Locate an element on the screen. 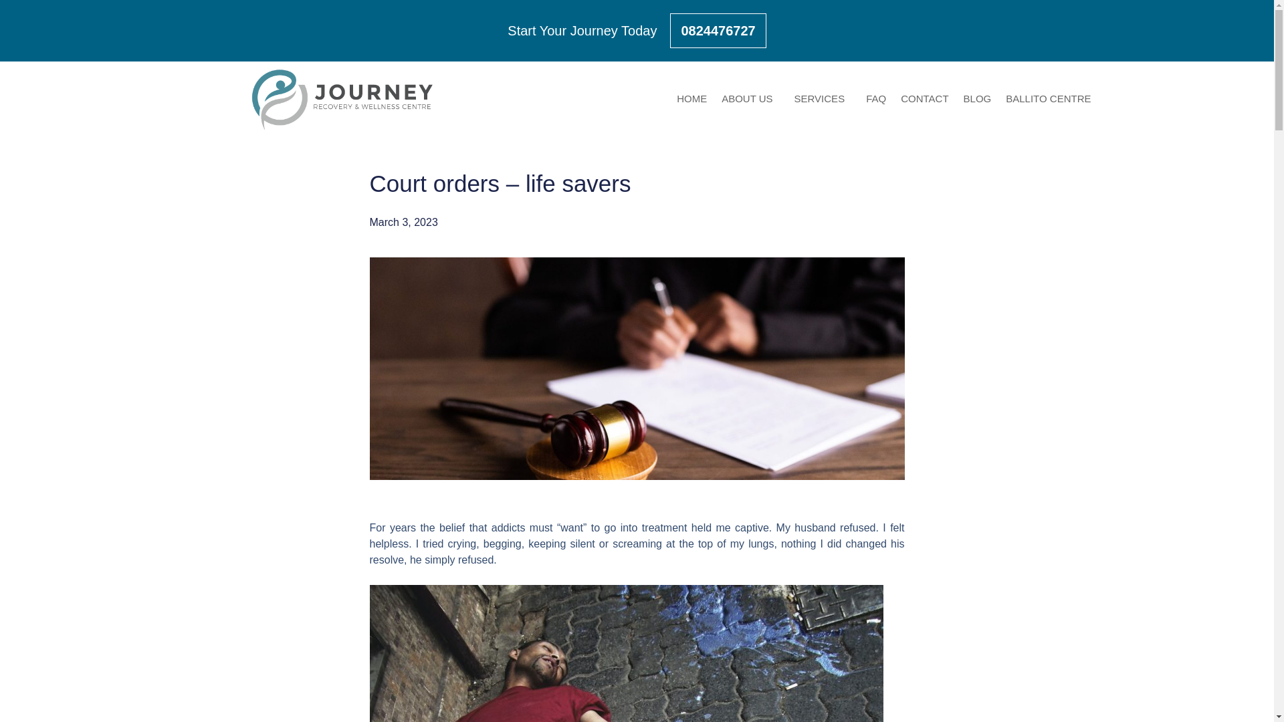  BLOG is located at coordinates (978, 99).